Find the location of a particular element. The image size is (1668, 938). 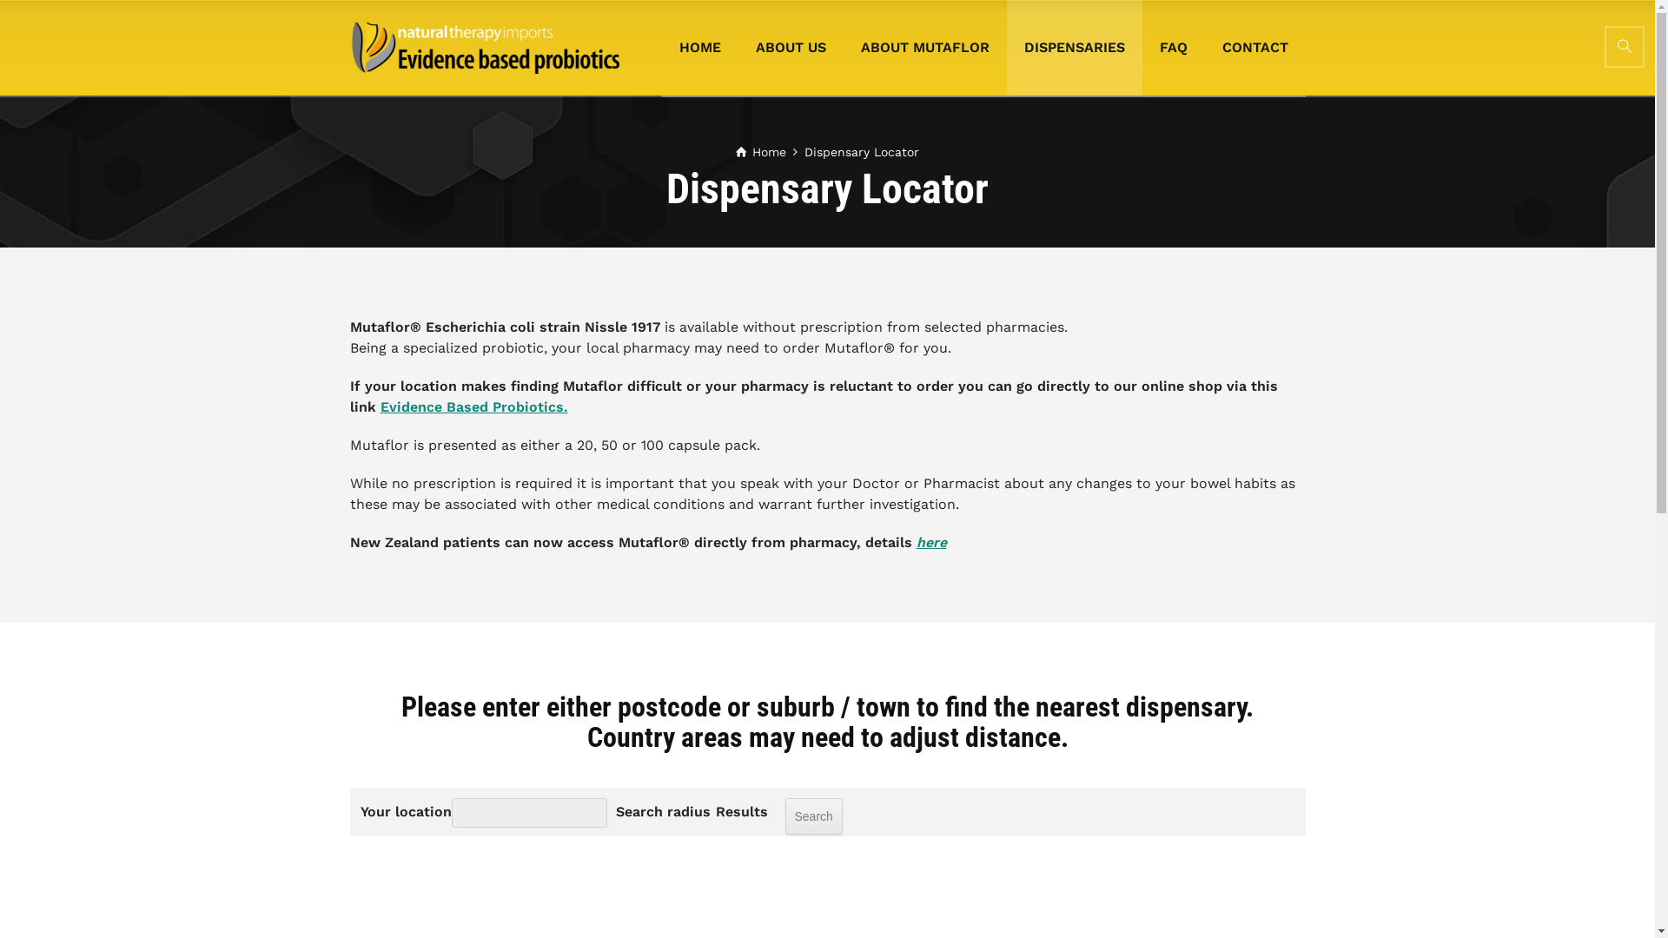

FAQ is located at coordinates (1173, 48).